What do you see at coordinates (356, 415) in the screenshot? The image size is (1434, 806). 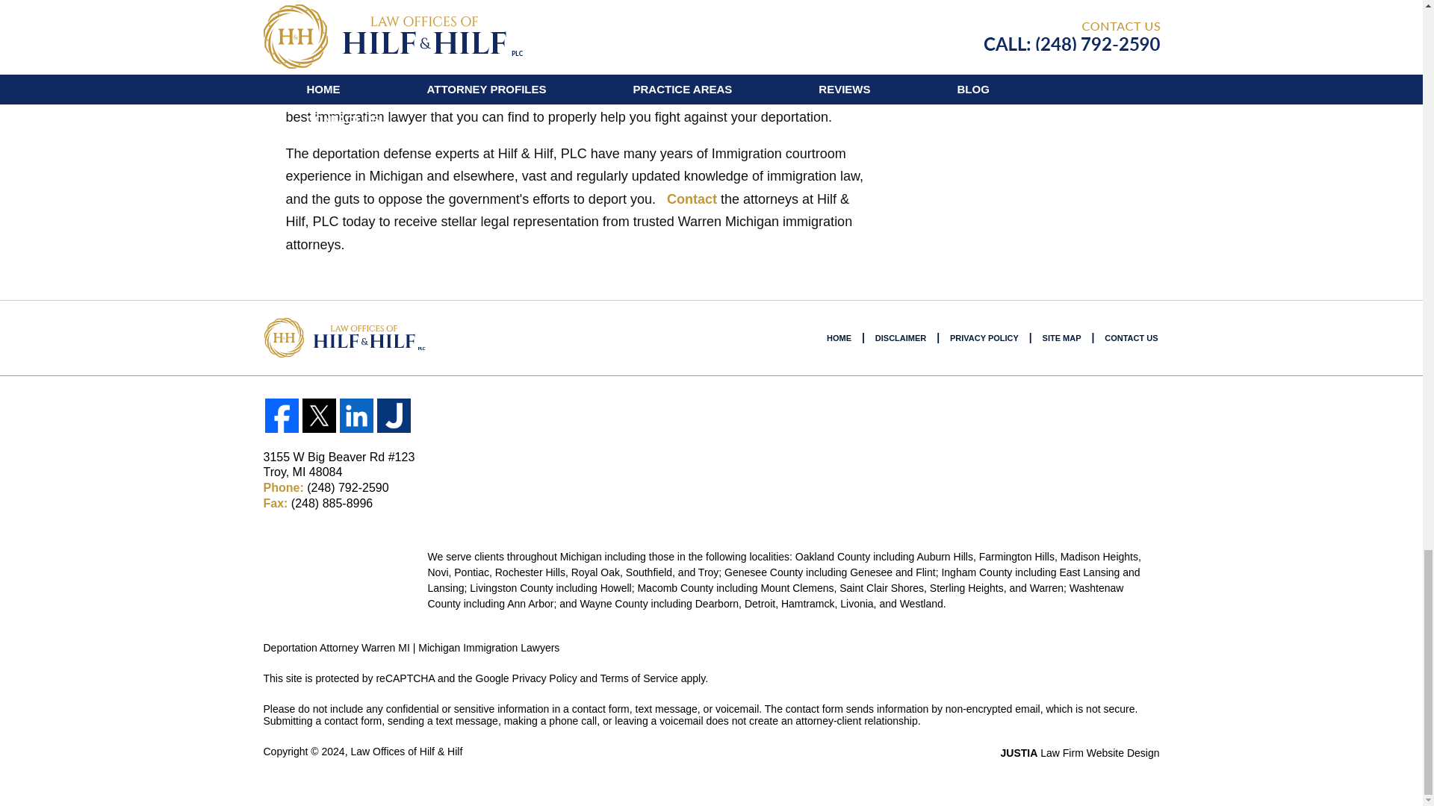 I see `LinkedIn` at bounding box center [356, 415].